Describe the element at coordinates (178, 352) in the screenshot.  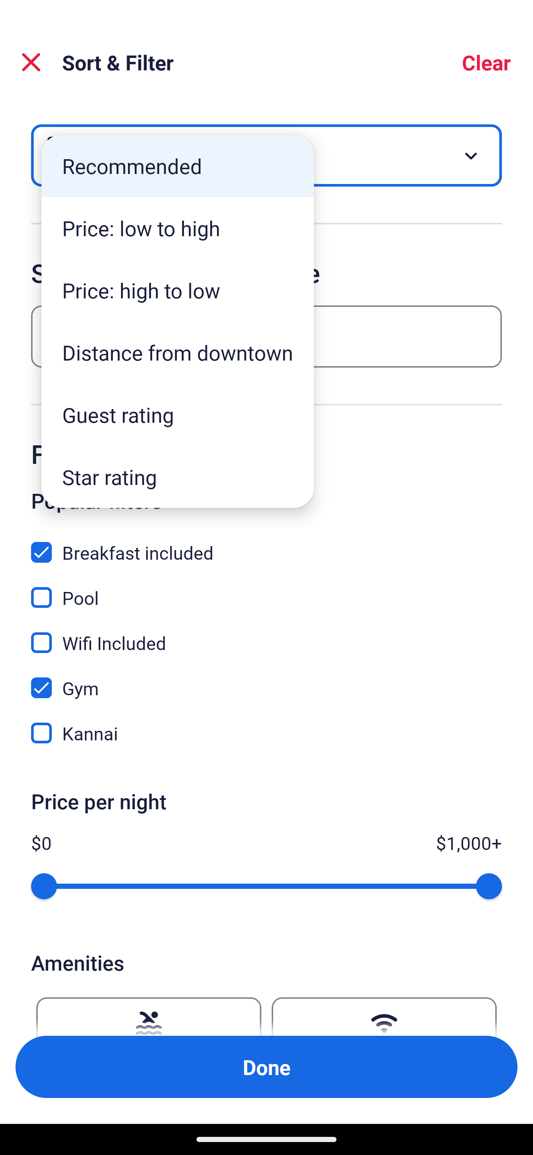
I see `Distance from downtown` at that location.